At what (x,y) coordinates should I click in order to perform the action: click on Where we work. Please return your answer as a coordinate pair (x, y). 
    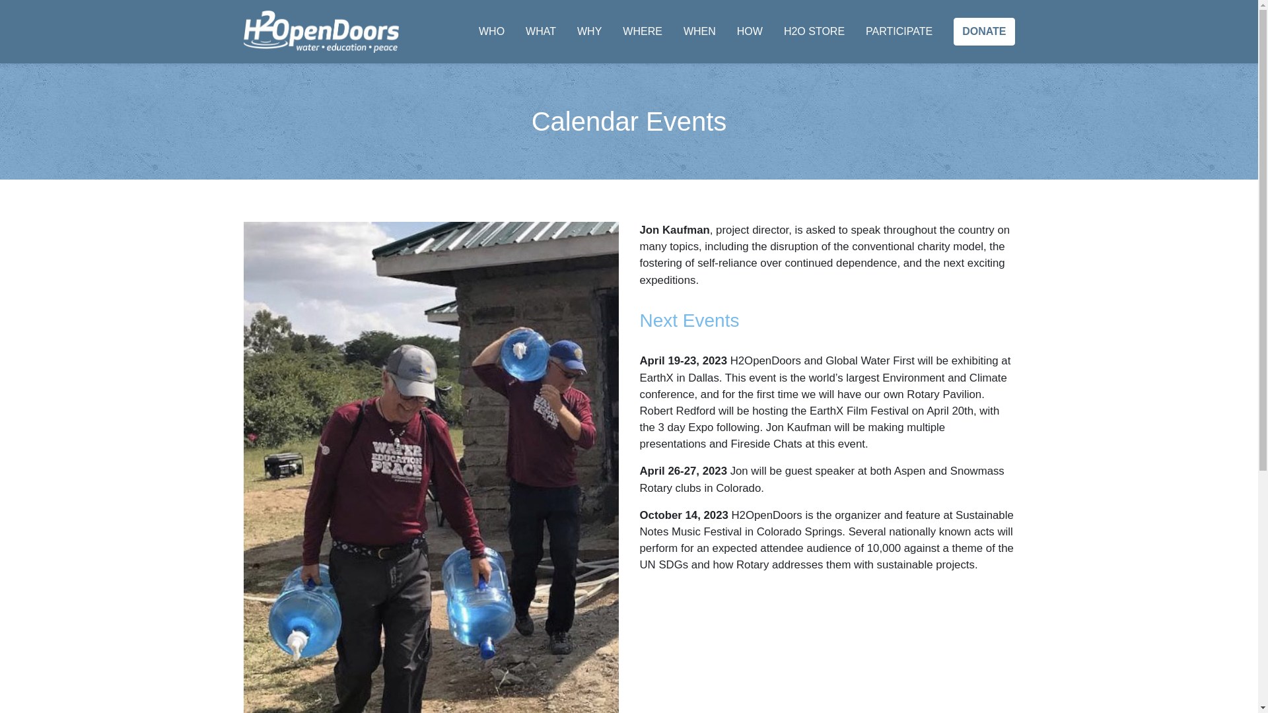
    Looking at the image, I should click on (642, 31).